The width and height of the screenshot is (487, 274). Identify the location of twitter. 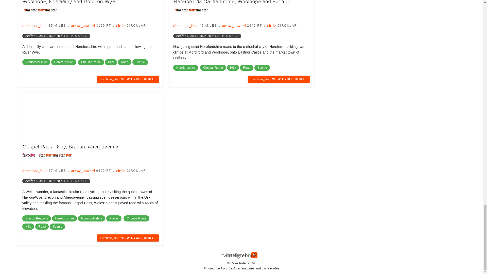
(229, 255).